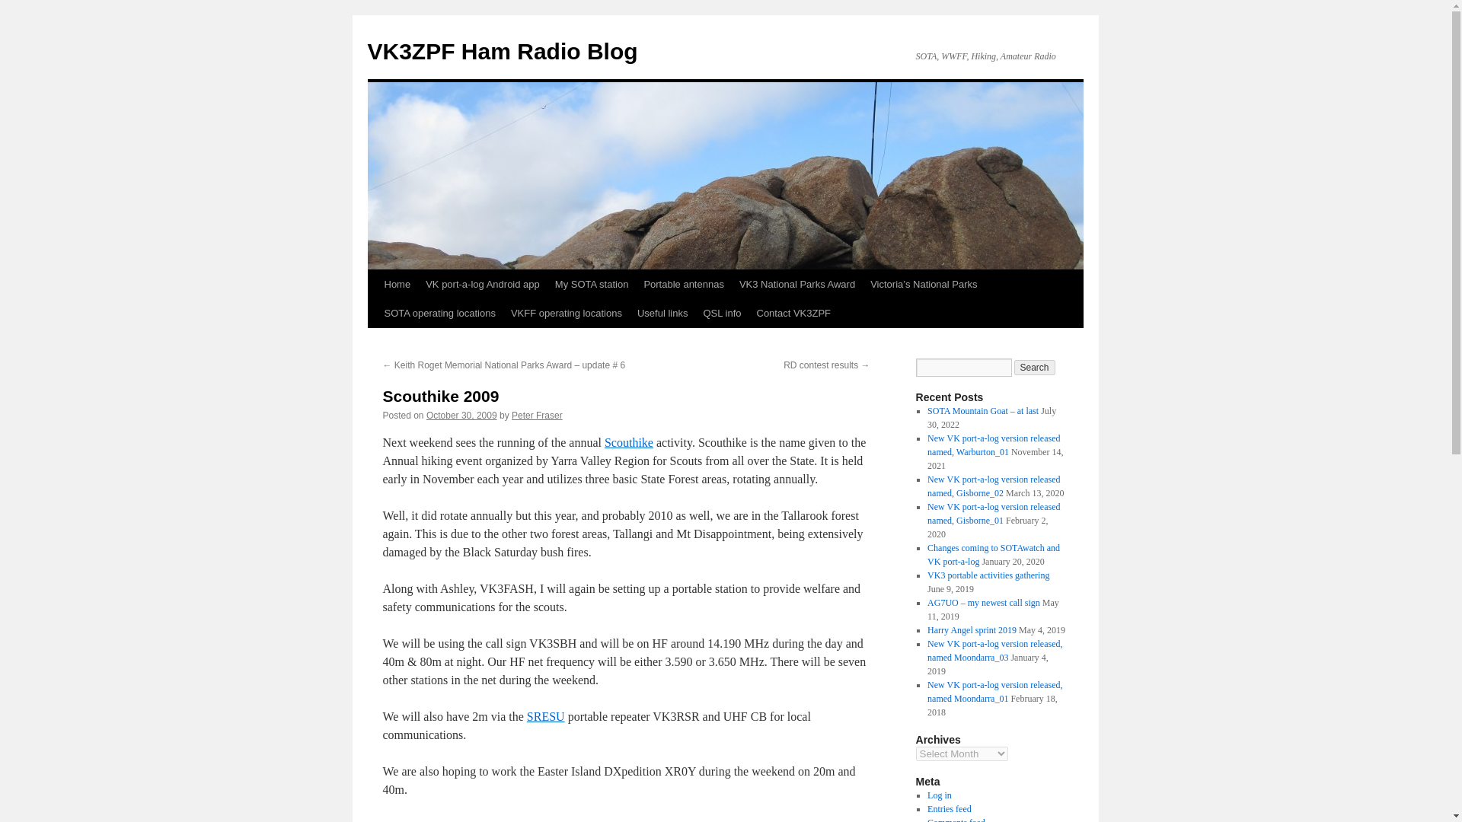 This screenshot has height=822, width=1462. Describe the element at coordinates (662, 314) in the screenshot. I see `Useful links` at that location.